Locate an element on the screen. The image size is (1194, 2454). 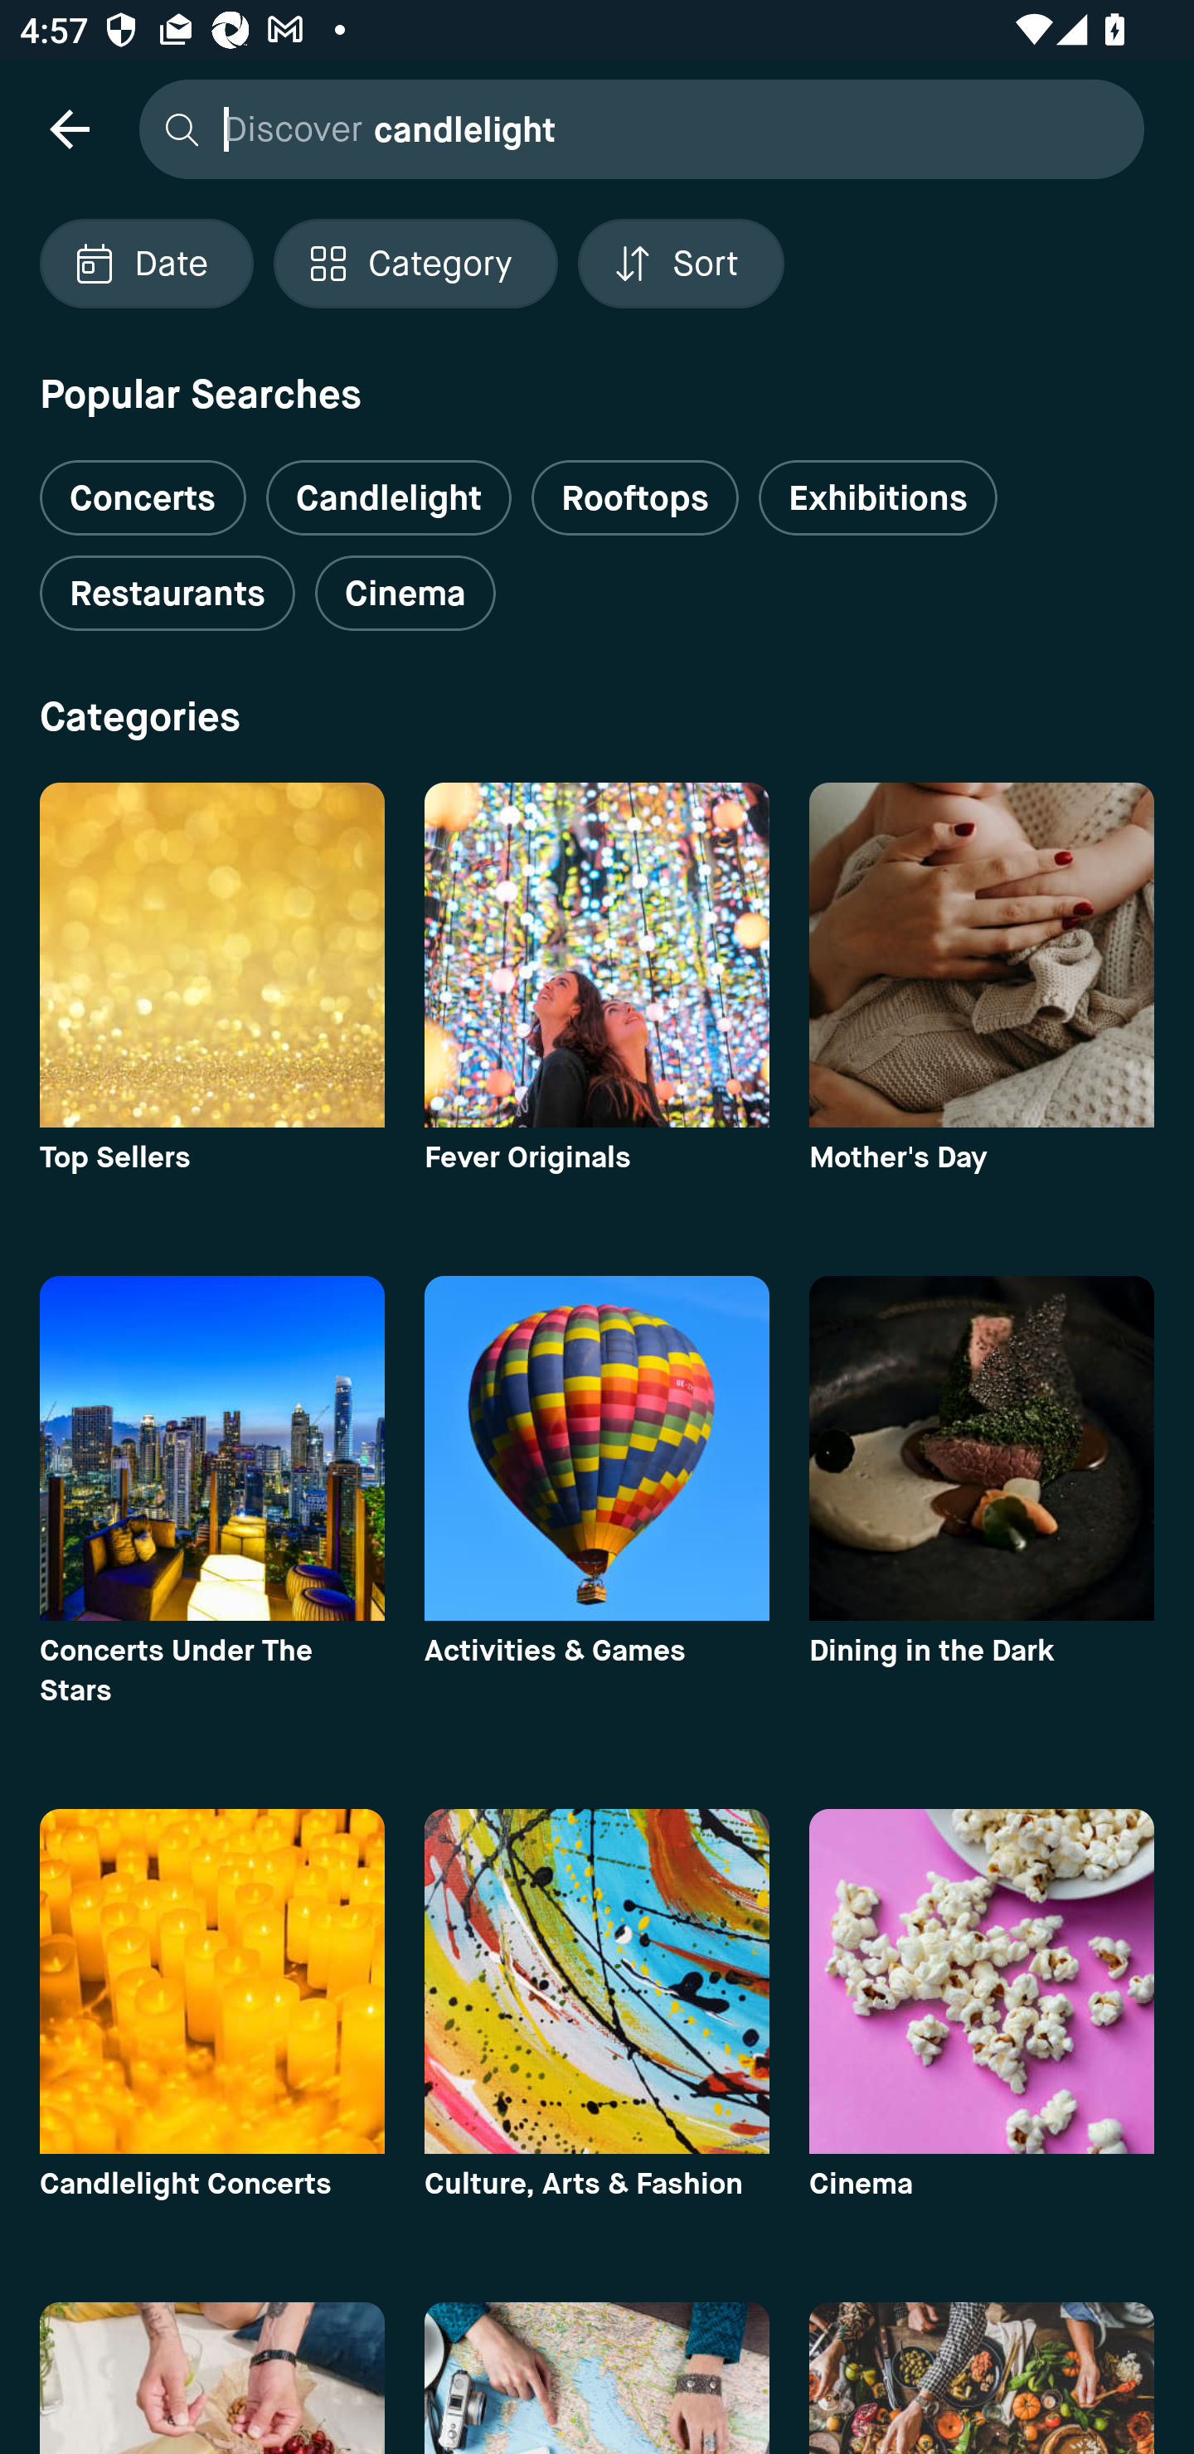
navigation icon is located at coordinates (69, 128).